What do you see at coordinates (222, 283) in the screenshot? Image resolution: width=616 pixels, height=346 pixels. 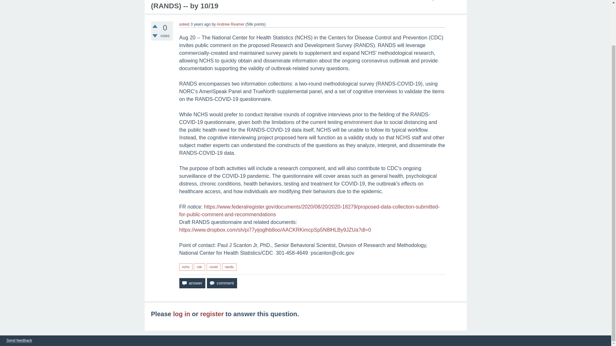 I see `Add a comment on this question` at bounding box center [222, 283].